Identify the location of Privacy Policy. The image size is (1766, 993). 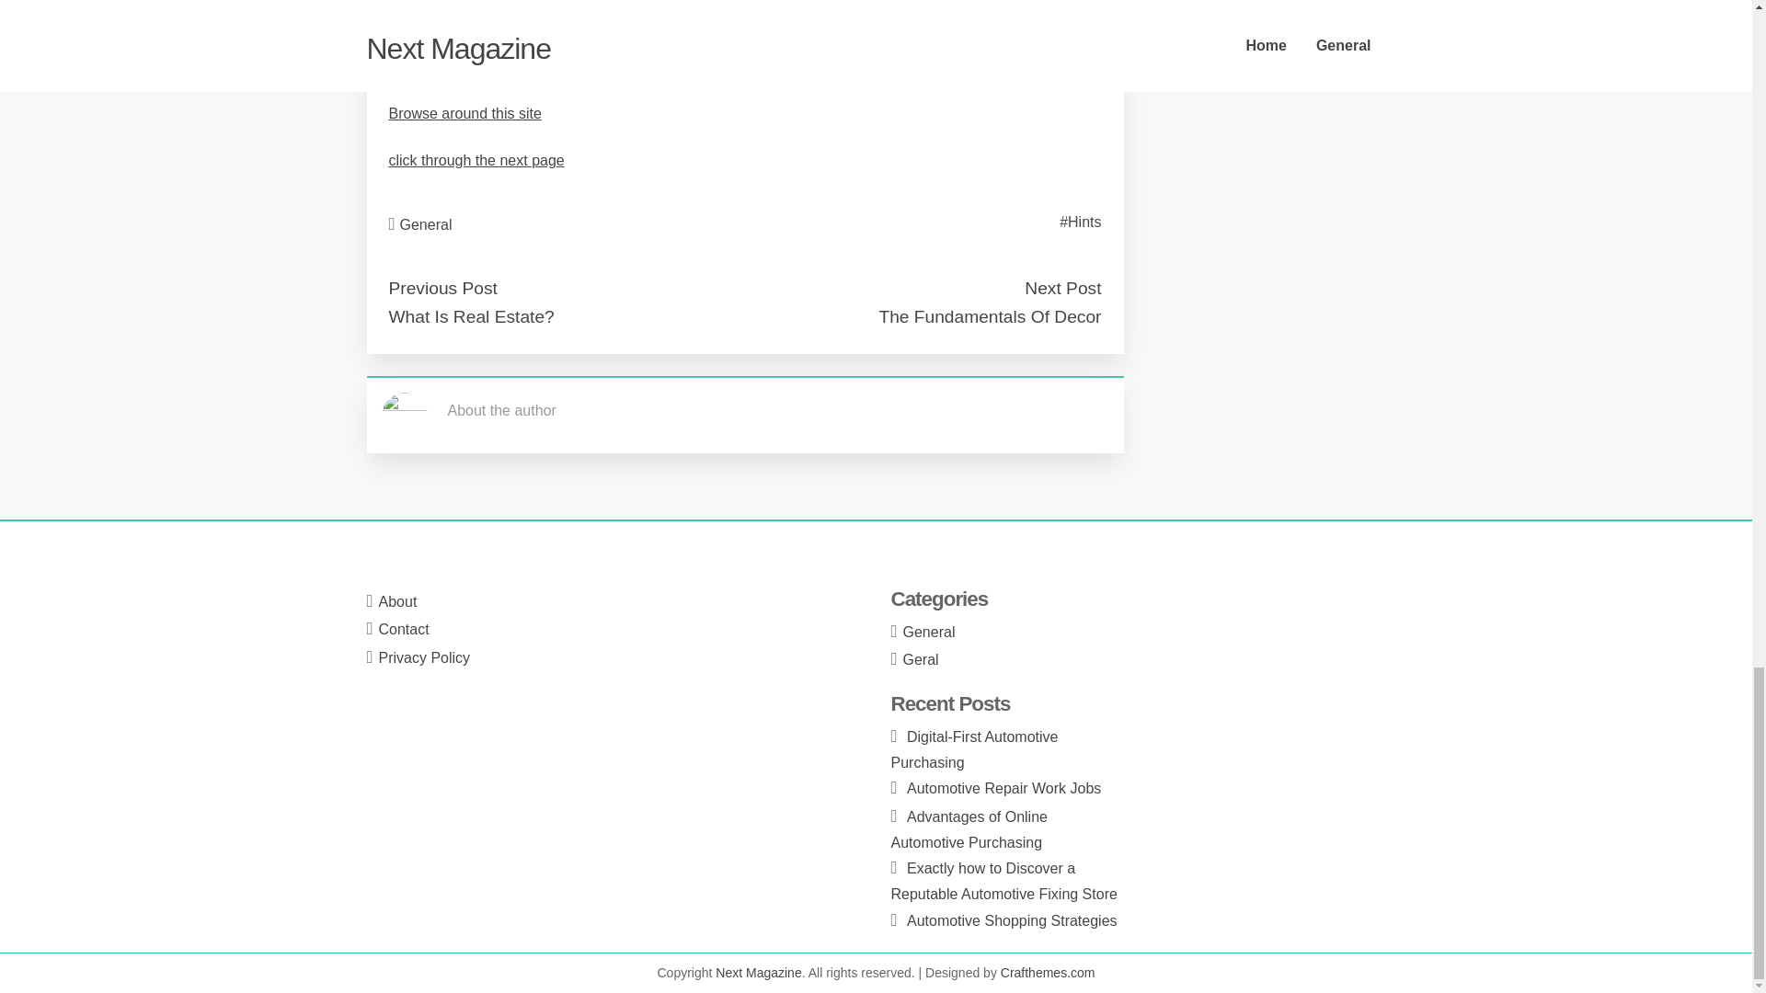
(425, 657).